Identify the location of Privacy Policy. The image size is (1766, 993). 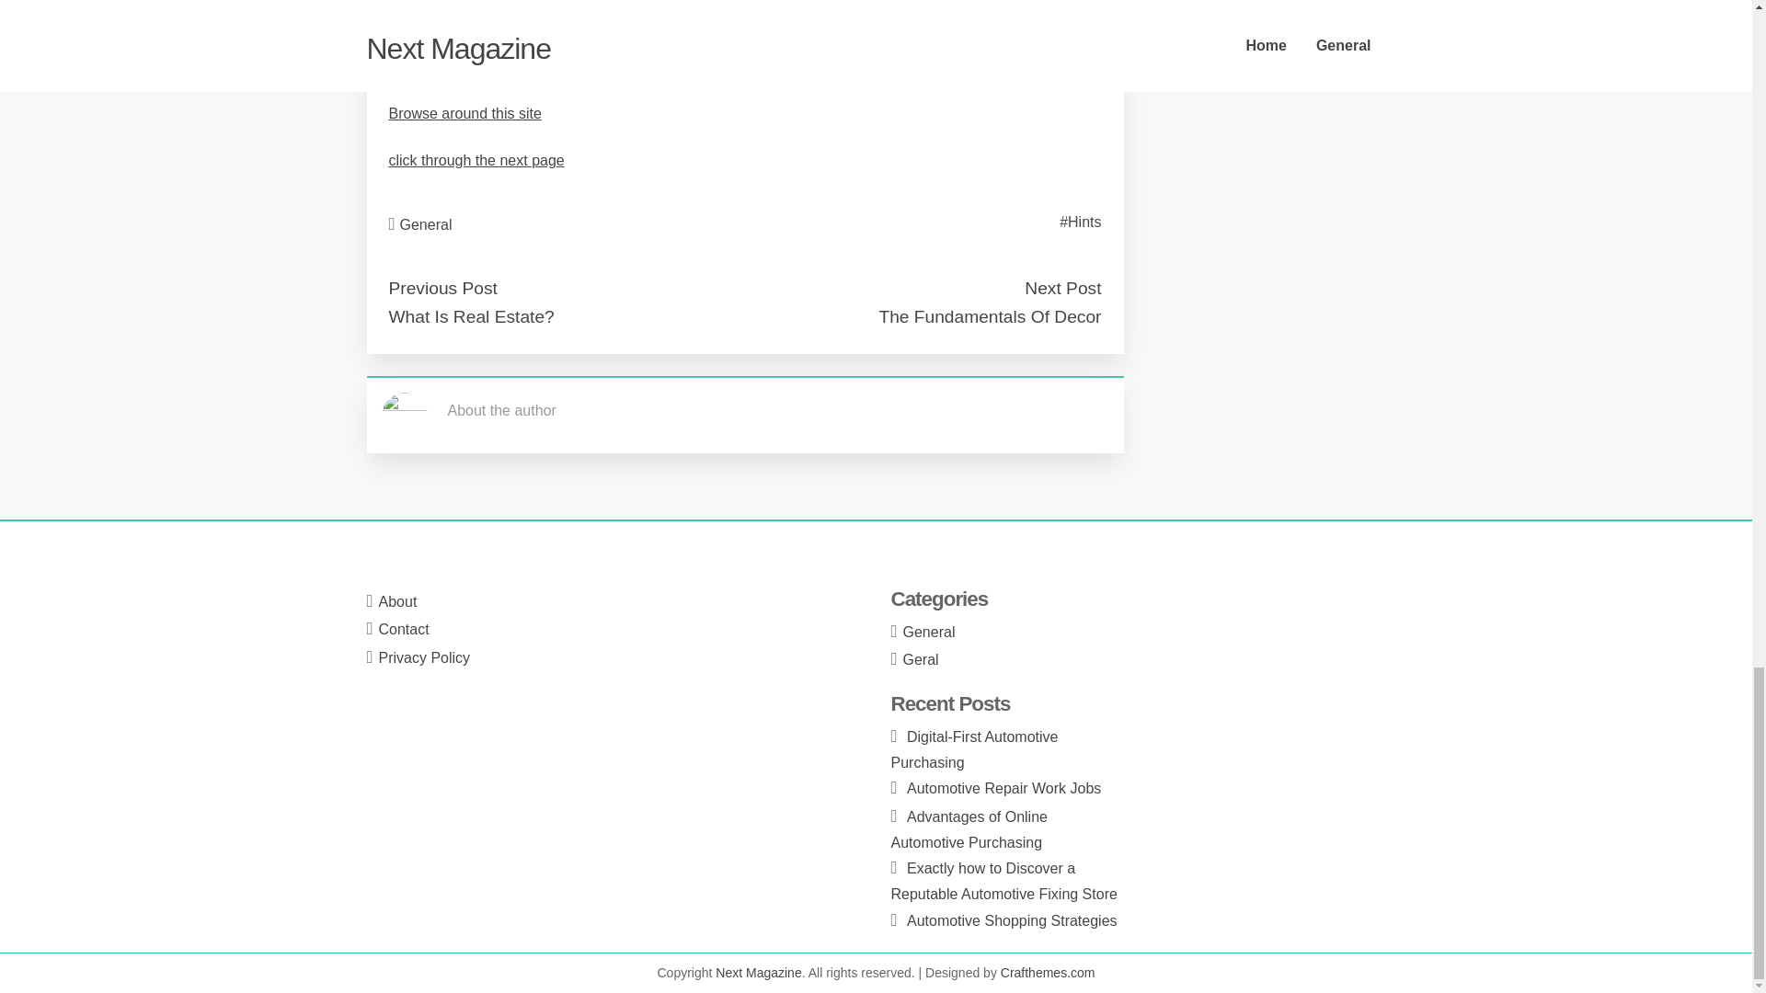
(425, 657).